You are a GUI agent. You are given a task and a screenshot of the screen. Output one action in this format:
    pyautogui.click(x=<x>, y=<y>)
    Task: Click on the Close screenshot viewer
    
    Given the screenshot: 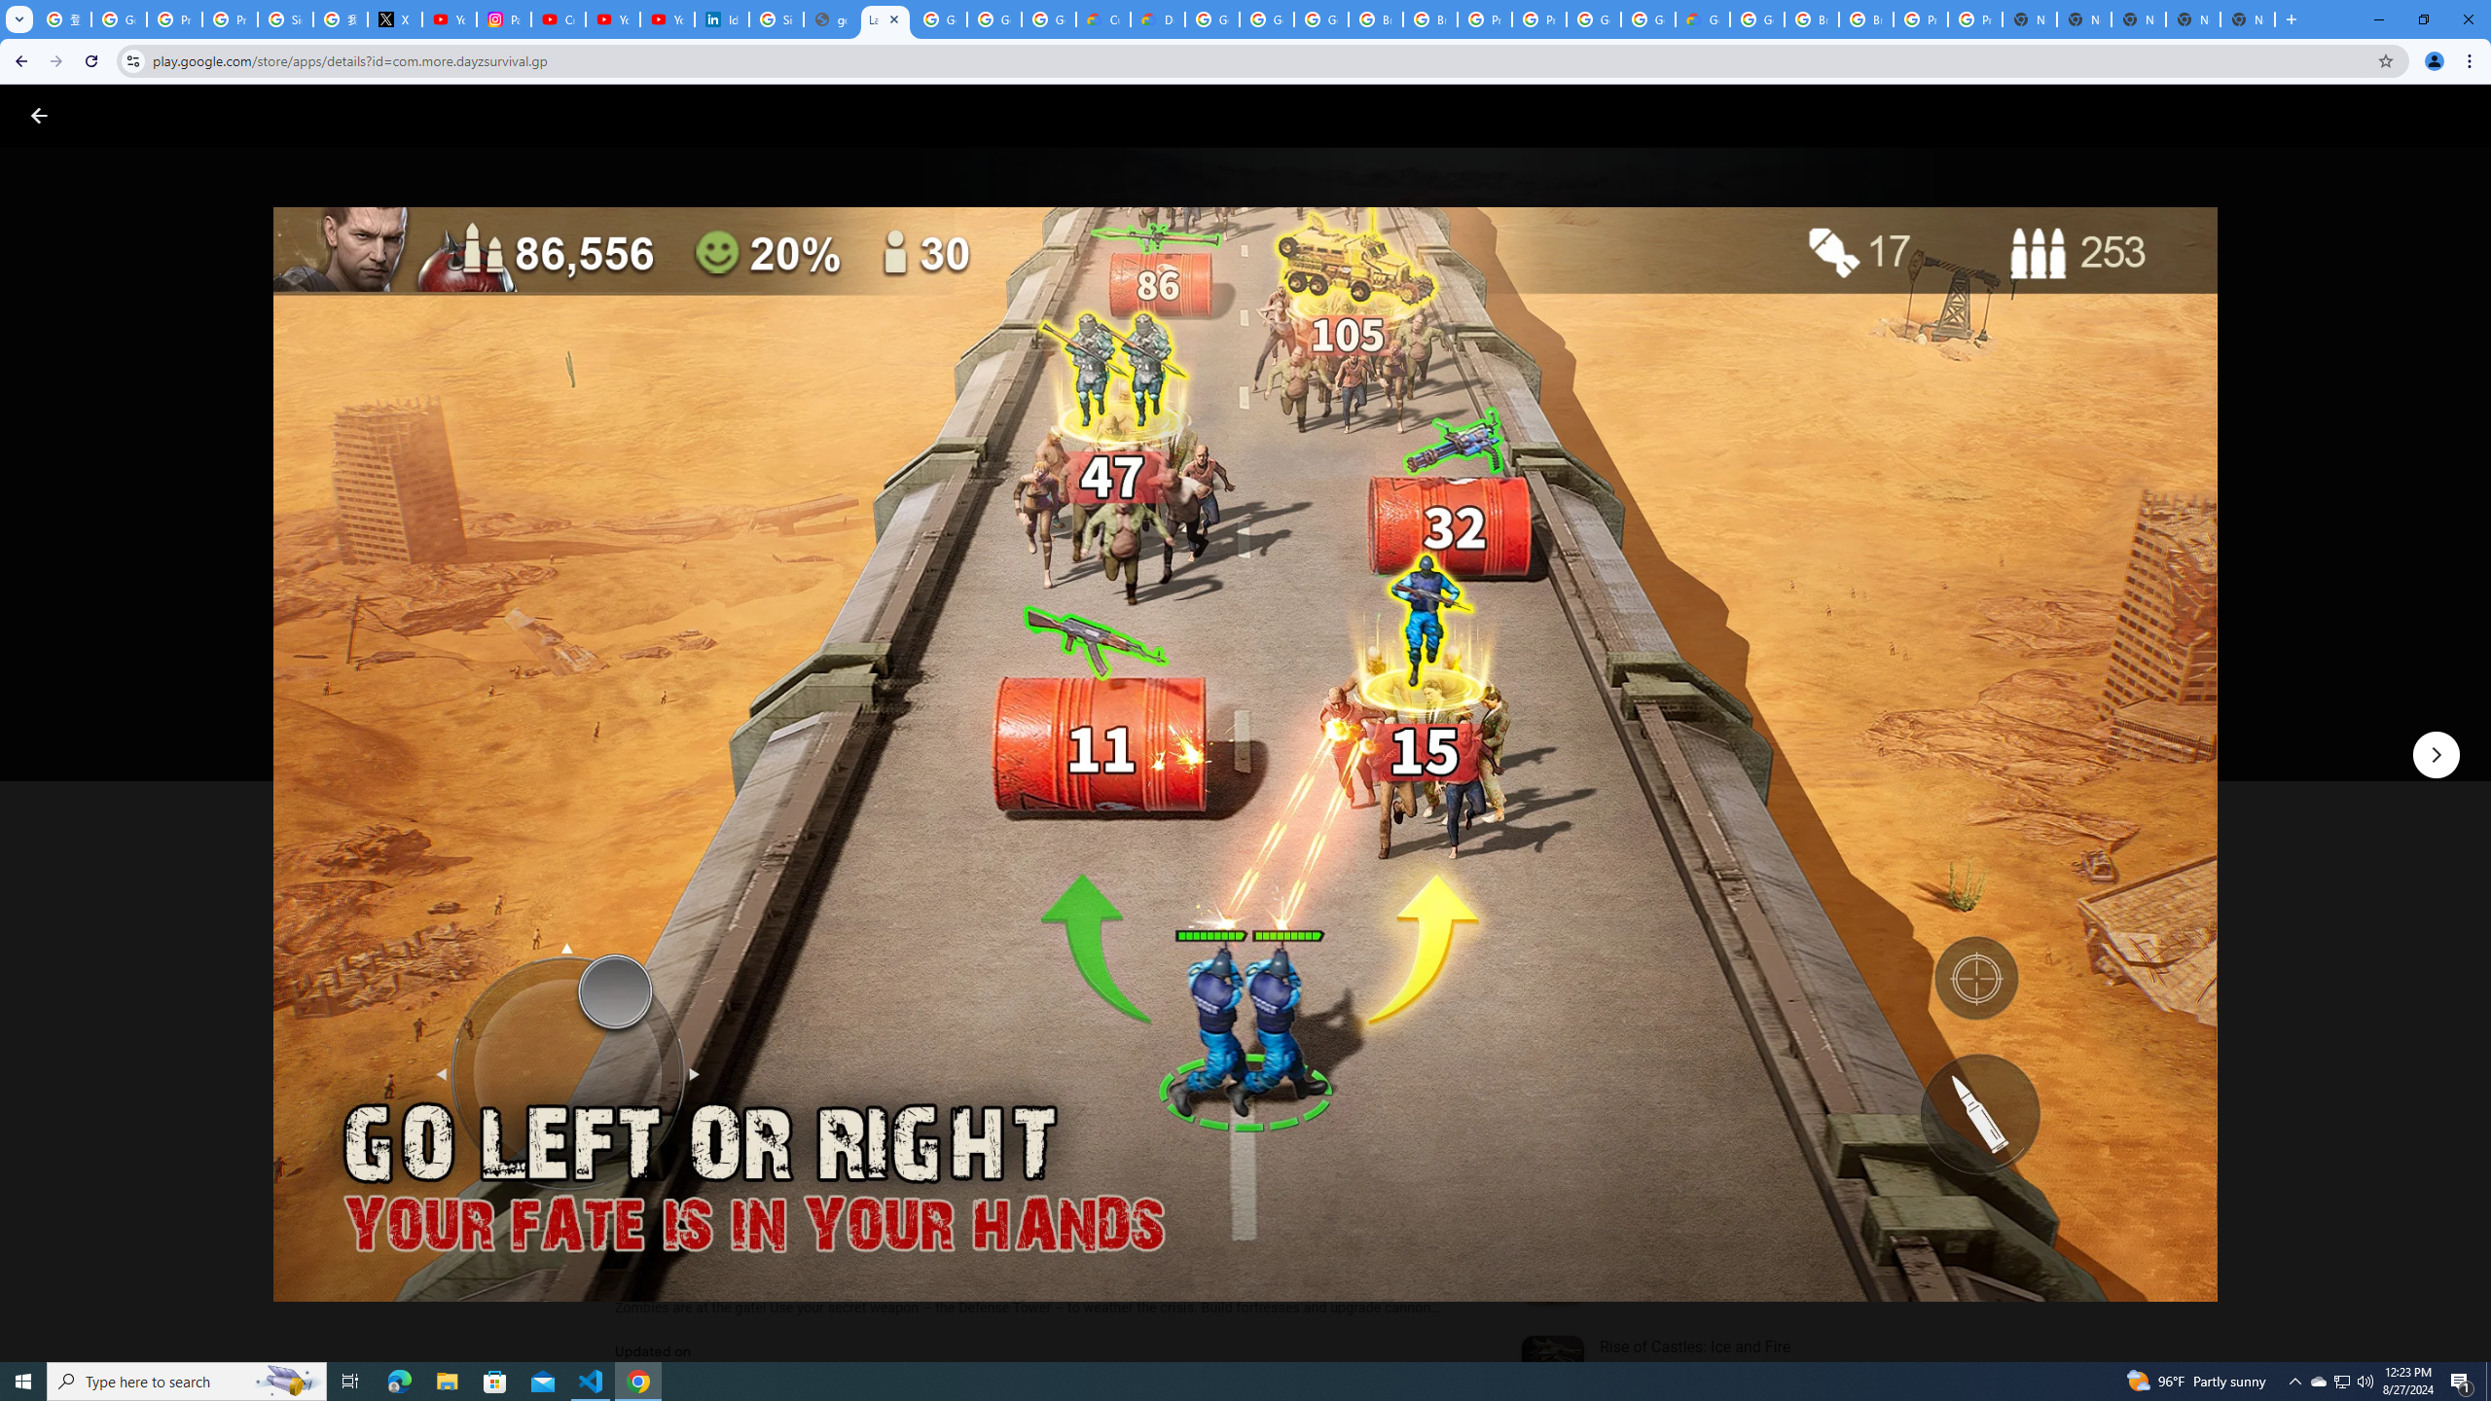 What is the action you would take?
    pyautogui.click(x=39, y=115)
    